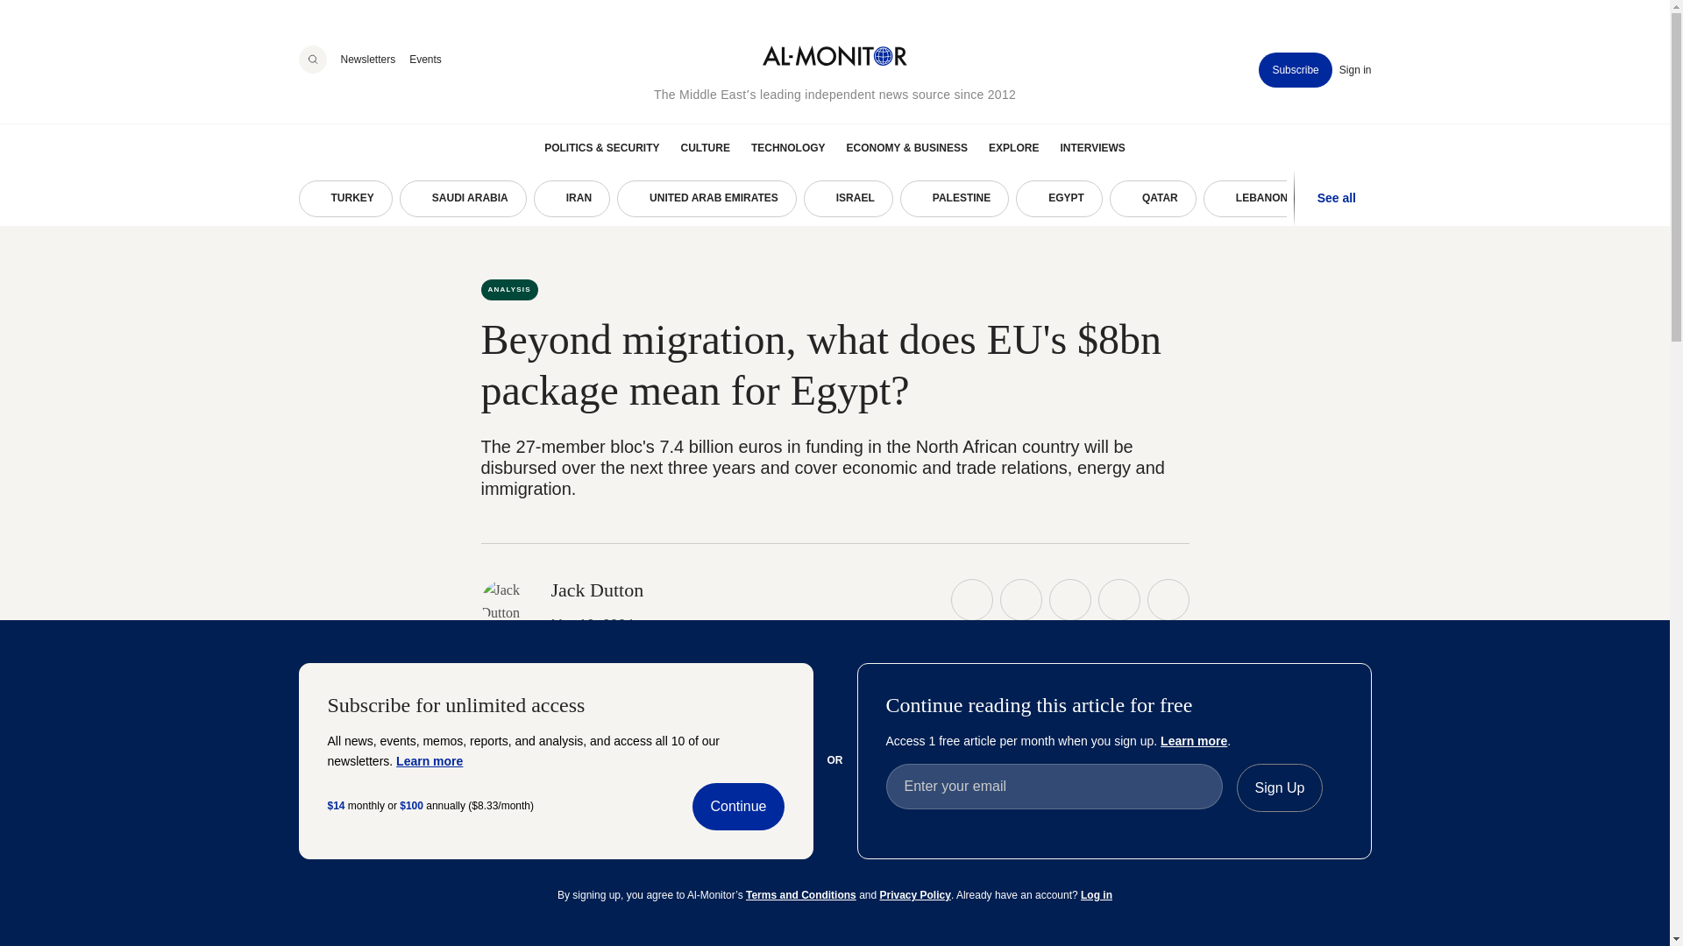 Image resolution: width=1683 pixels, height=946 pixels. Describe the element at coordinates (1013, 147) in the screenshot. I see `EXPLORE` at that location.